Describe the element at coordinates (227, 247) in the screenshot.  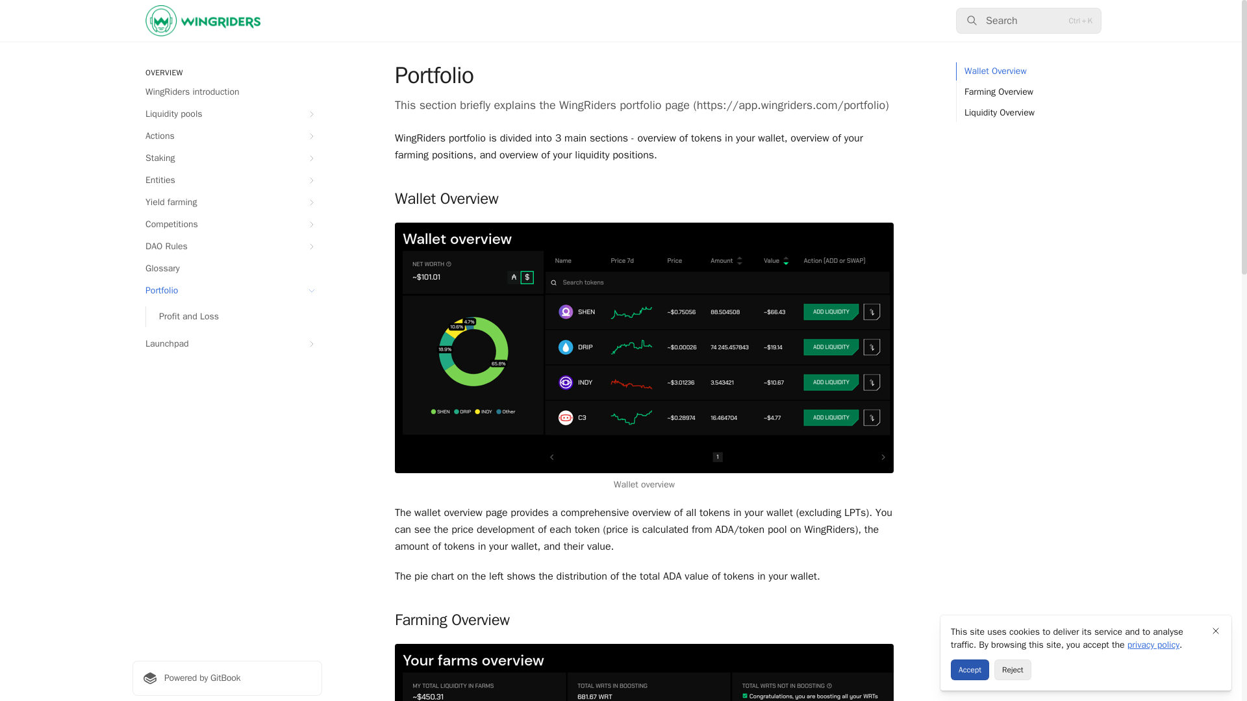
I see `DAO Rules` at that location.